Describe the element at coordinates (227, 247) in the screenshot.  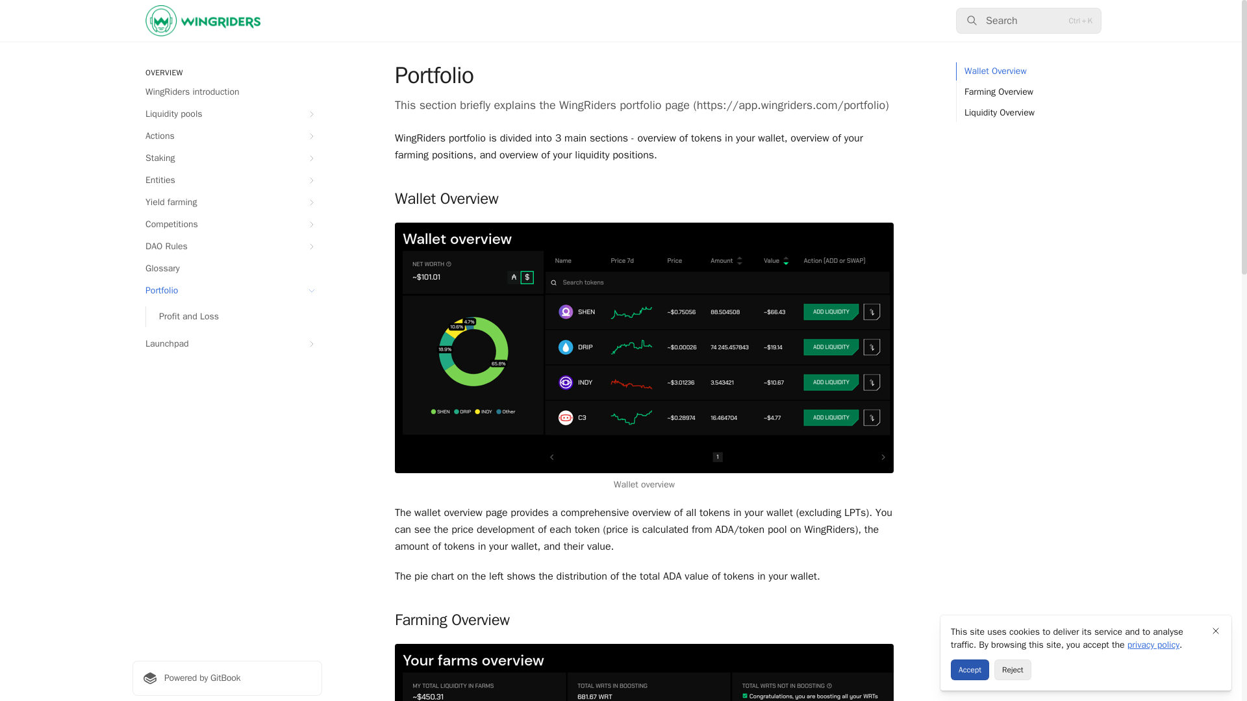
I see `DAO Rules` at that location.